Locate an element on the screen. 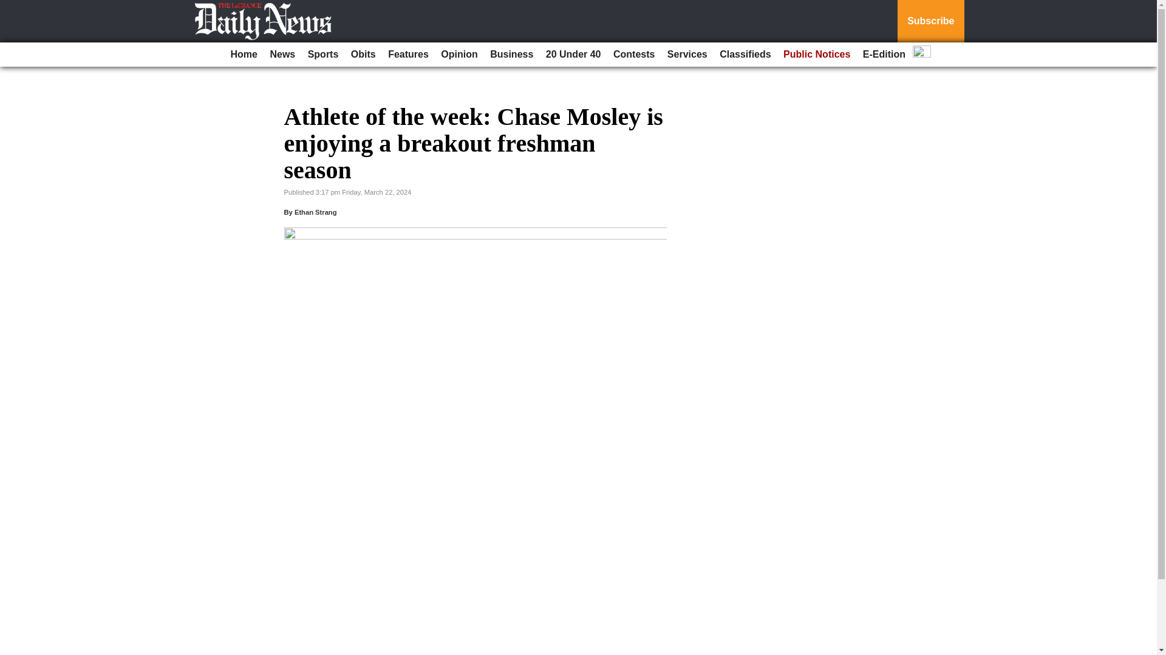  Home is located at coordinates (244, 55).